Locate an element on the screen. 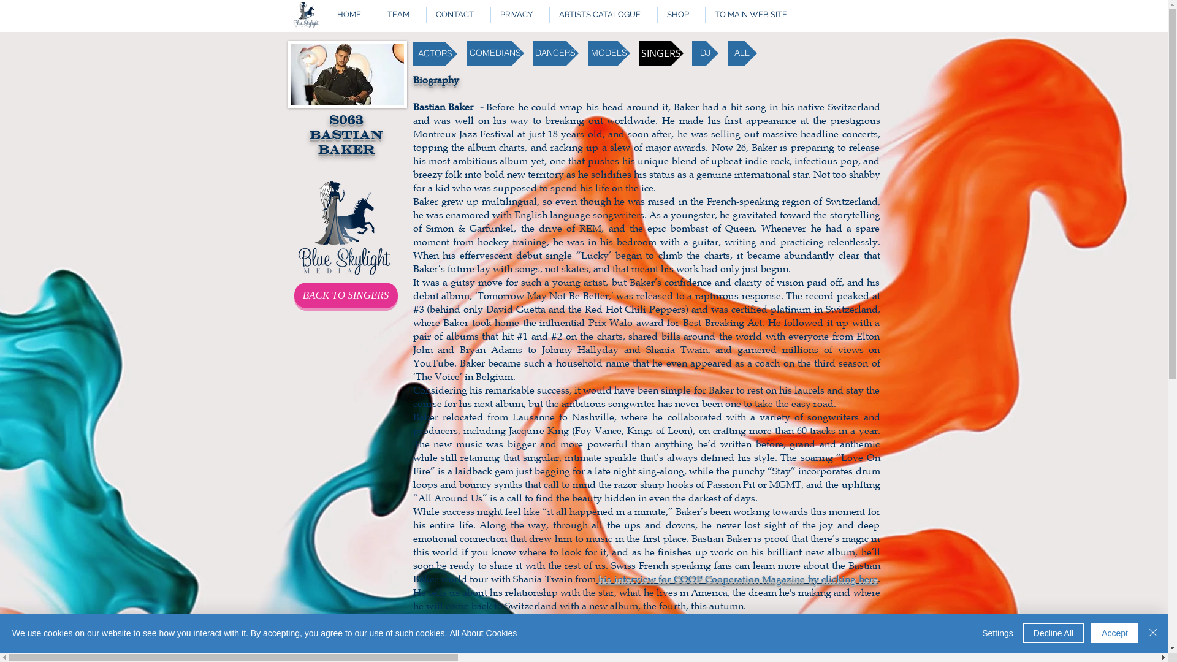 The height and width of the screenshot is (662, 1177). COMEDIANS is located at coordinates (495, 53).